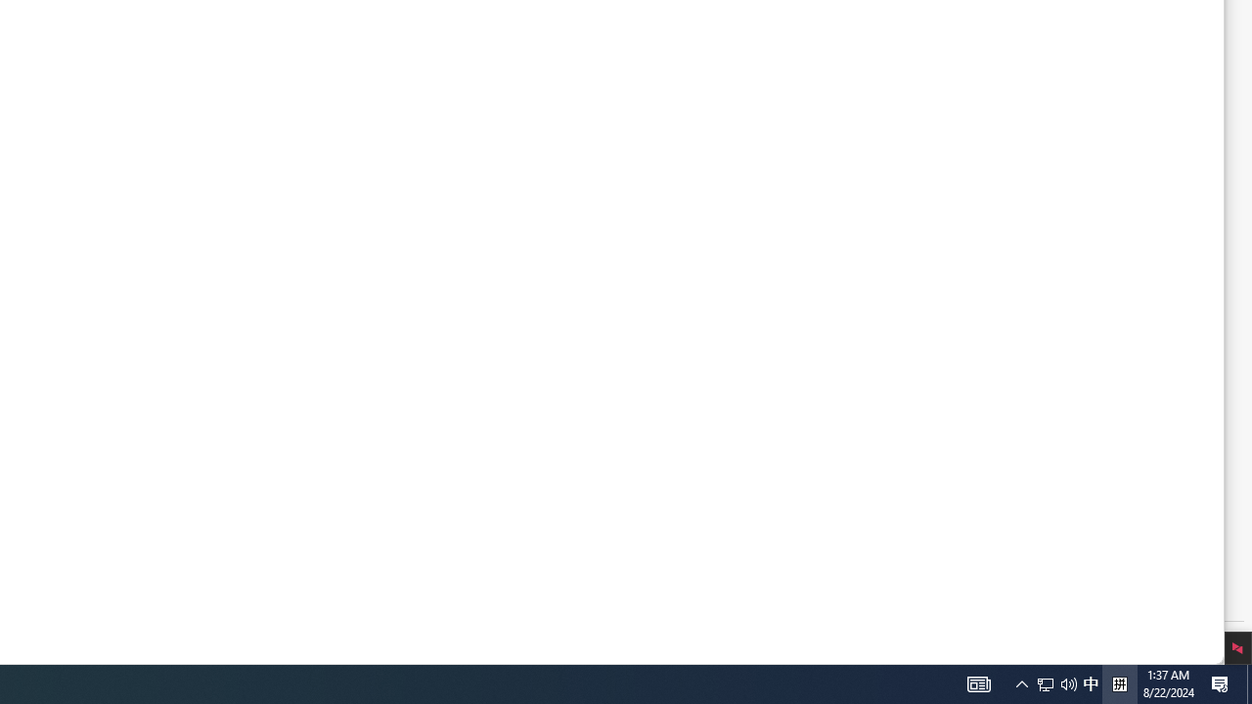  I want to click on Your Privacy Choices, so click(256, 585).